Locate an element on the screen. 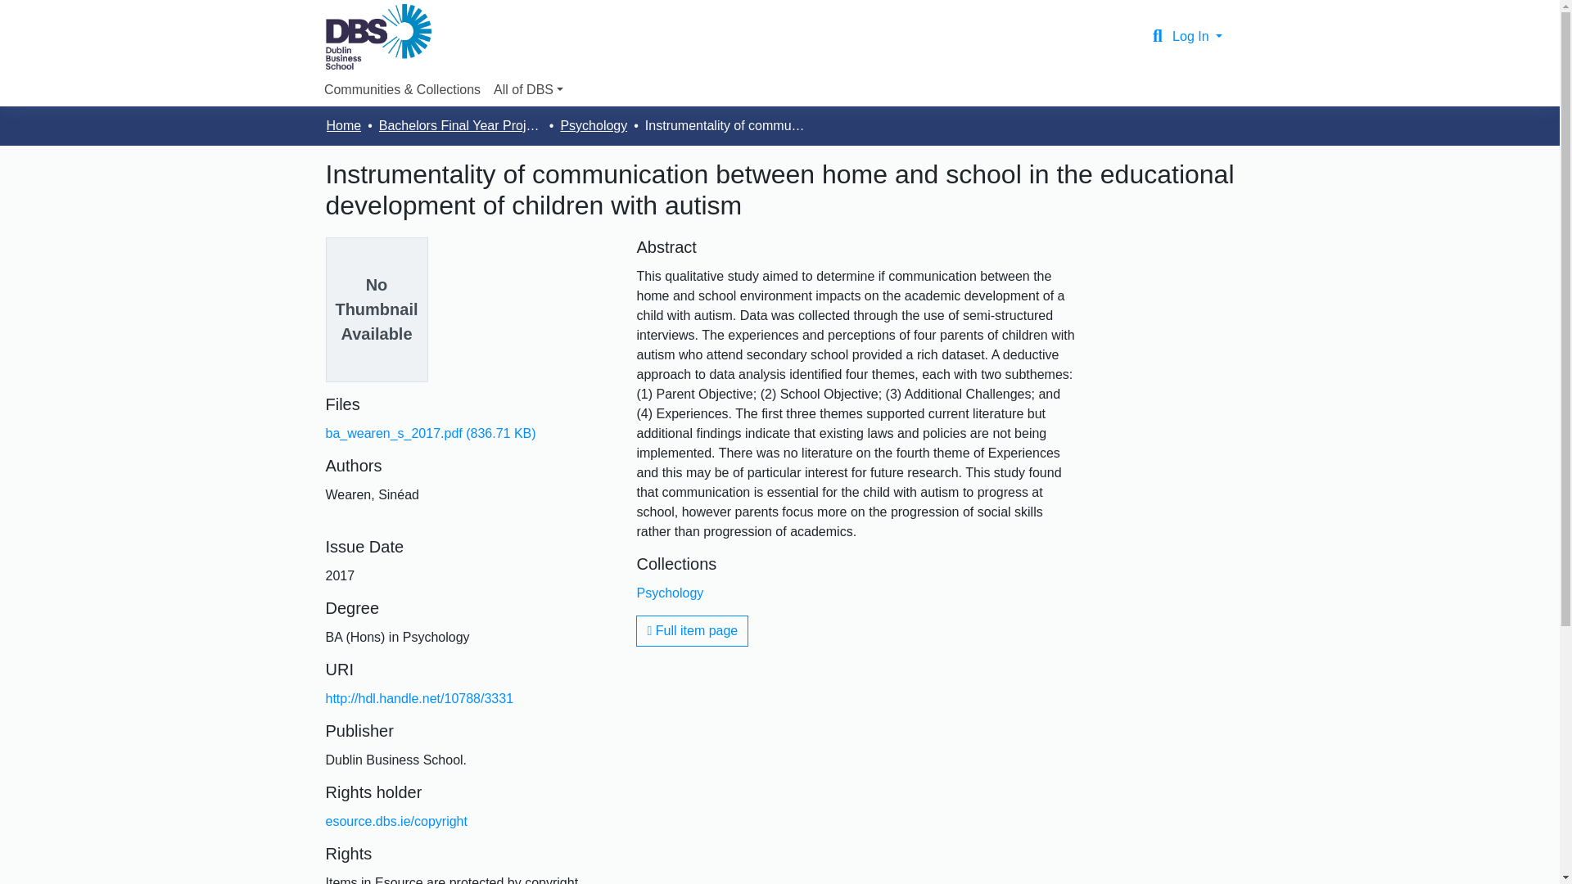 The height and width of the screenshot is (884, 1572). Psychology is located at coordinates (670, 593).